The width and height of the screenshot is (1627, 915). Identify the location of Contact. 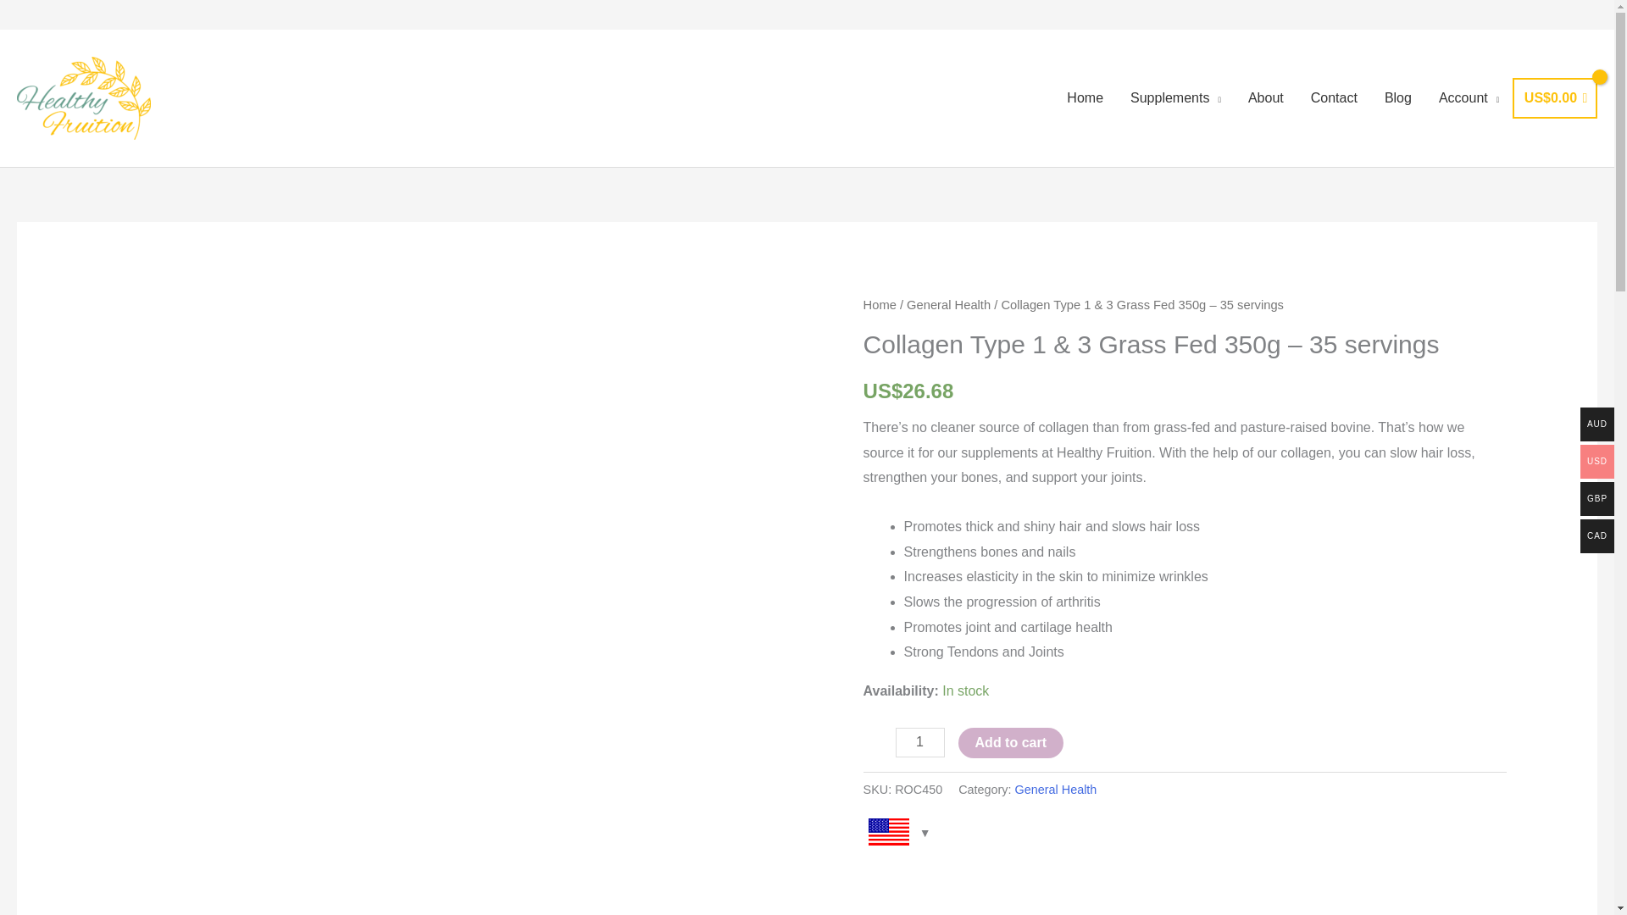
(1334, 98).